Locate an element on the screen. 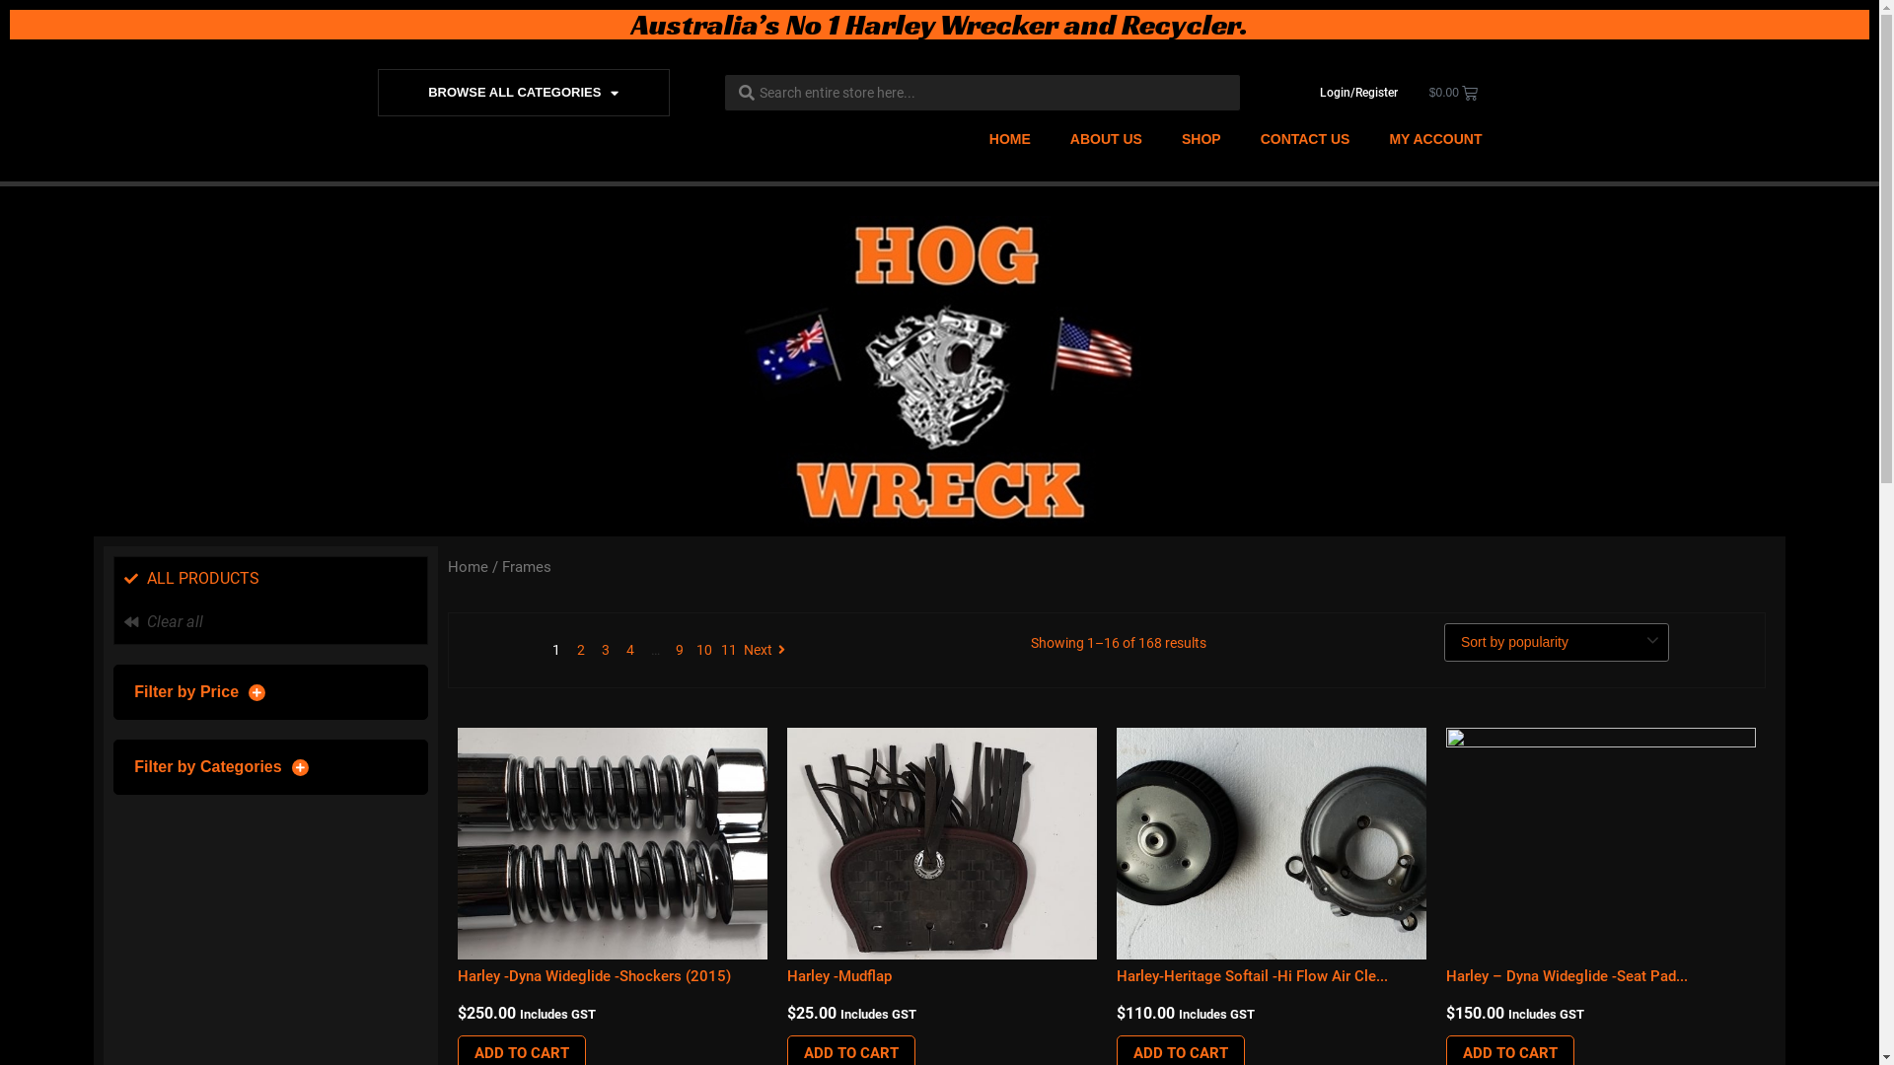 The width and height of the screenshot is (1894, 1065). 11 is located at coordinates (729, 651).